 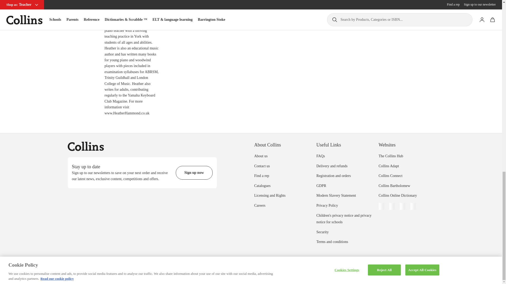 What do you see at coordinates (261, 176) in the screenshot?
I see `Find a rep` at bounding box center [261, 176].